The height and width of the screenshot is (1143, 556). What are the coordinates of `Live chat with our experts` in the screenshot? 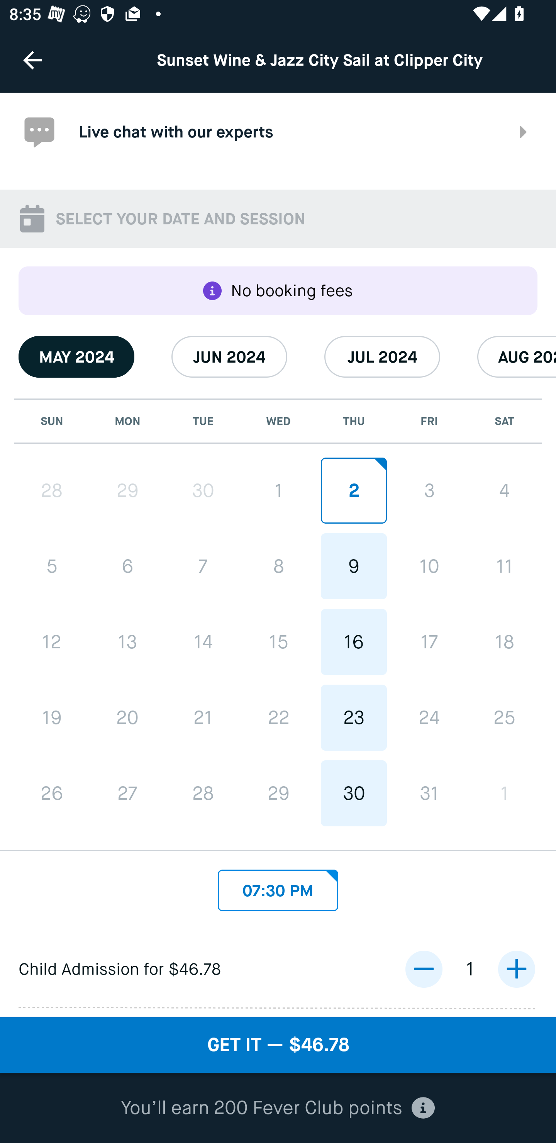 It's located at (278, 132).